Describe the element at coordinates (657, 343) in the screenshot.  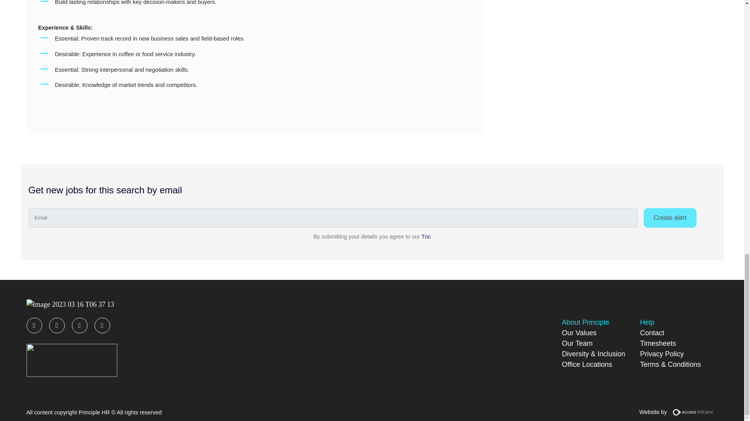
I see `Timesheets` at that location.